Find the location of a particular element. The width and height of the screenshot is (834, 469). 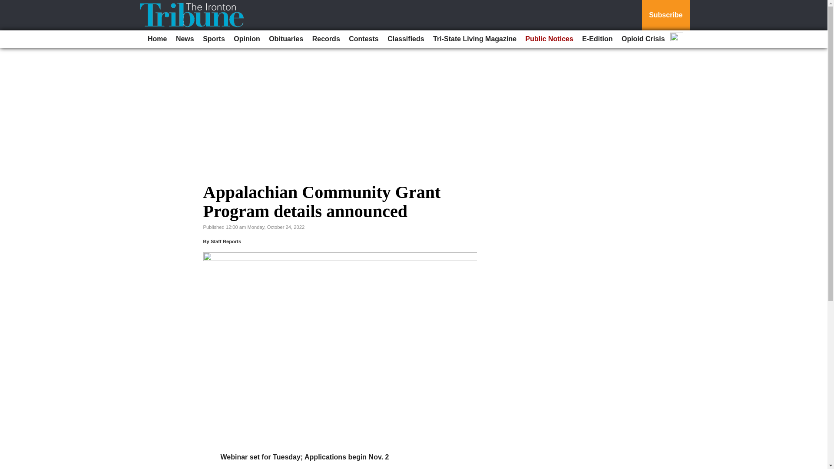

E-Edition is located at coordinates (597, 39).